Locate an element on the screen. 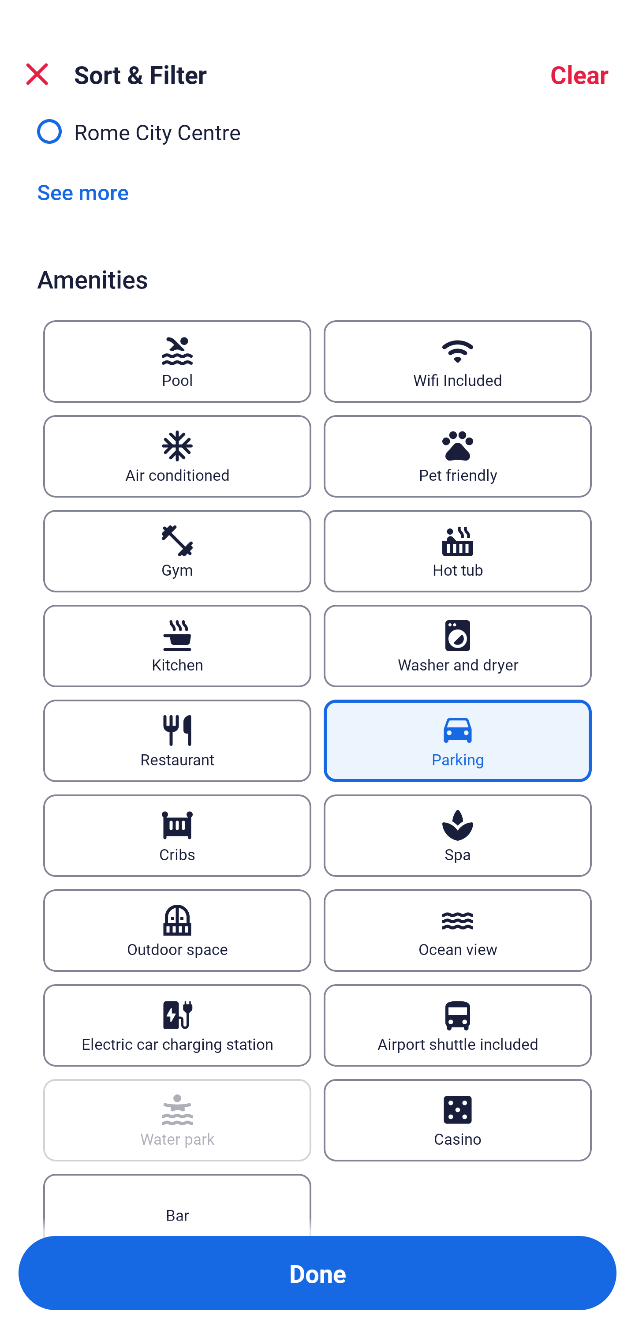  Hot tub is located at coordinates (458, 551).